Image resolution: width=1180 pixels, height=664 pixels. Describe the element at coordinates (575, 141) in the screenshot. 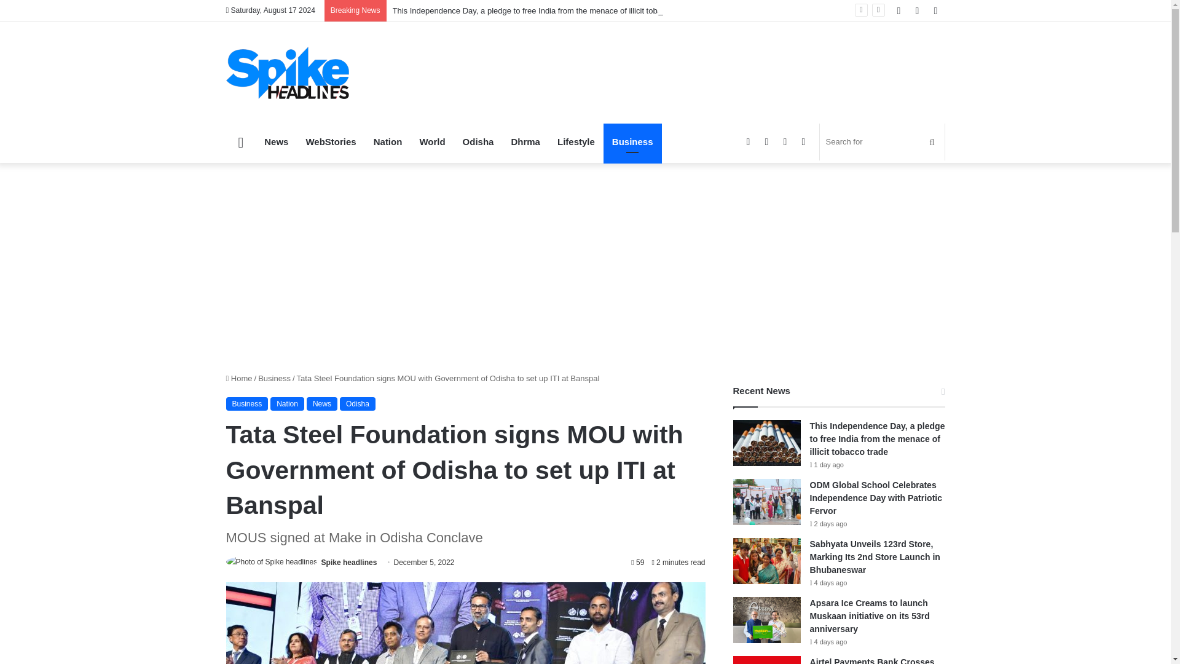

I see `Lifestyle` at that location.